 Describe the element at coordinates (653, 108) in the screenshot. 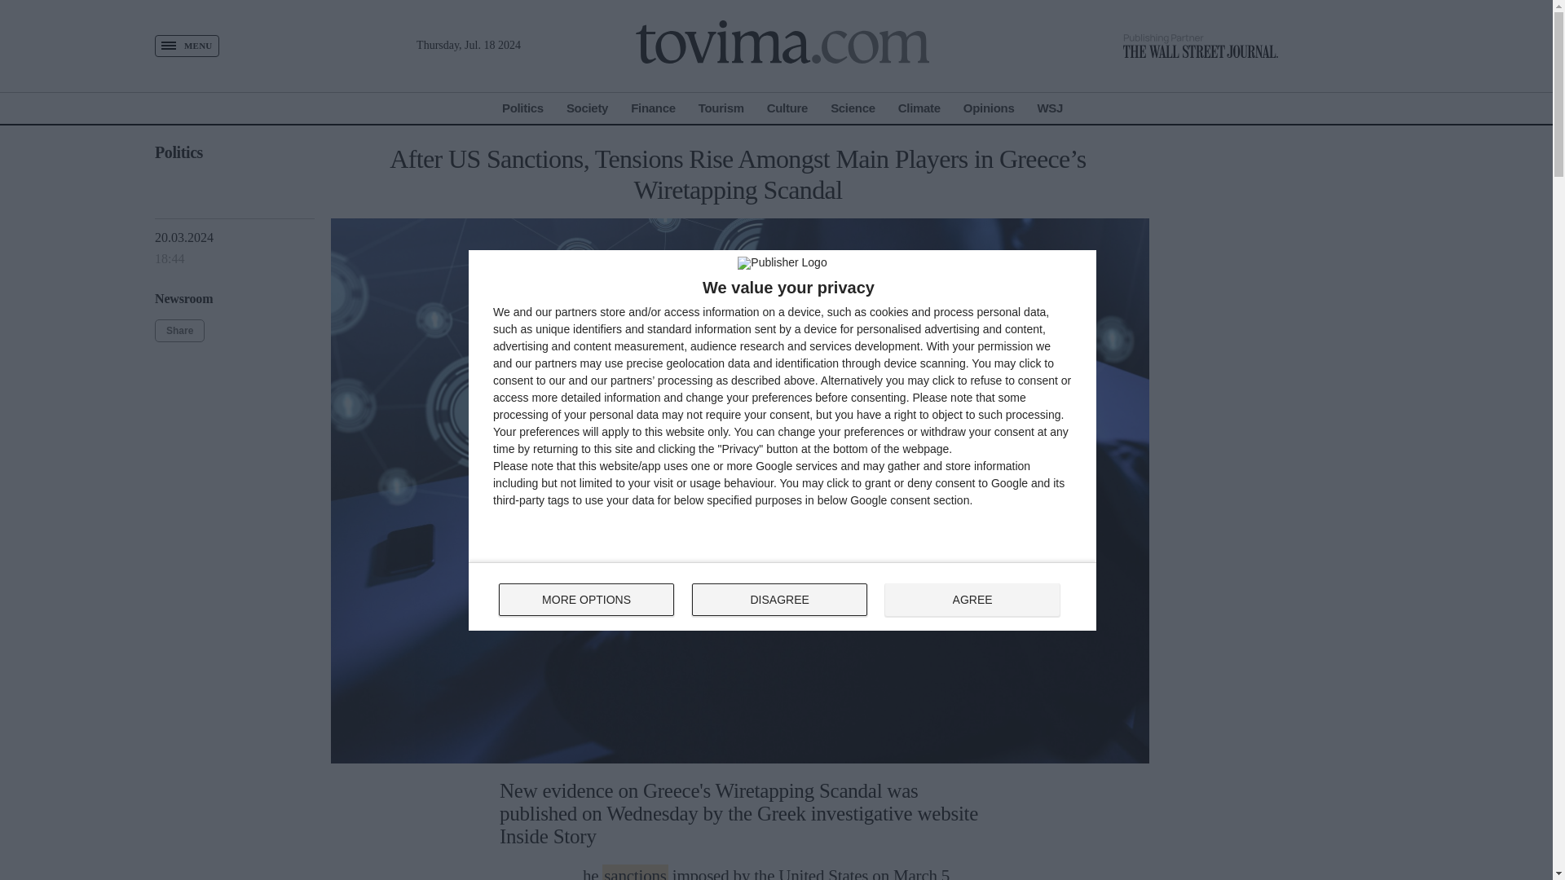

I see `Finance` at that location.